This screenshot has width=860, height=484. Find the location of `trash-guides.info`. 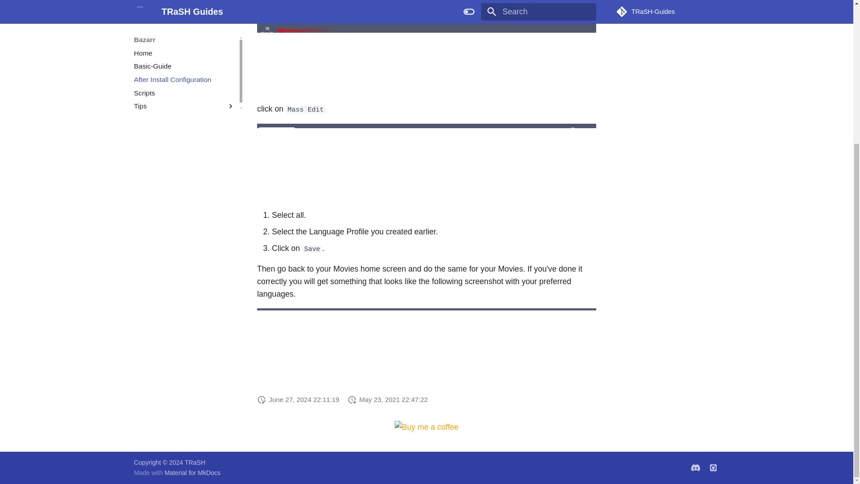

trash-guides.info is located at coordinates (696, 467).